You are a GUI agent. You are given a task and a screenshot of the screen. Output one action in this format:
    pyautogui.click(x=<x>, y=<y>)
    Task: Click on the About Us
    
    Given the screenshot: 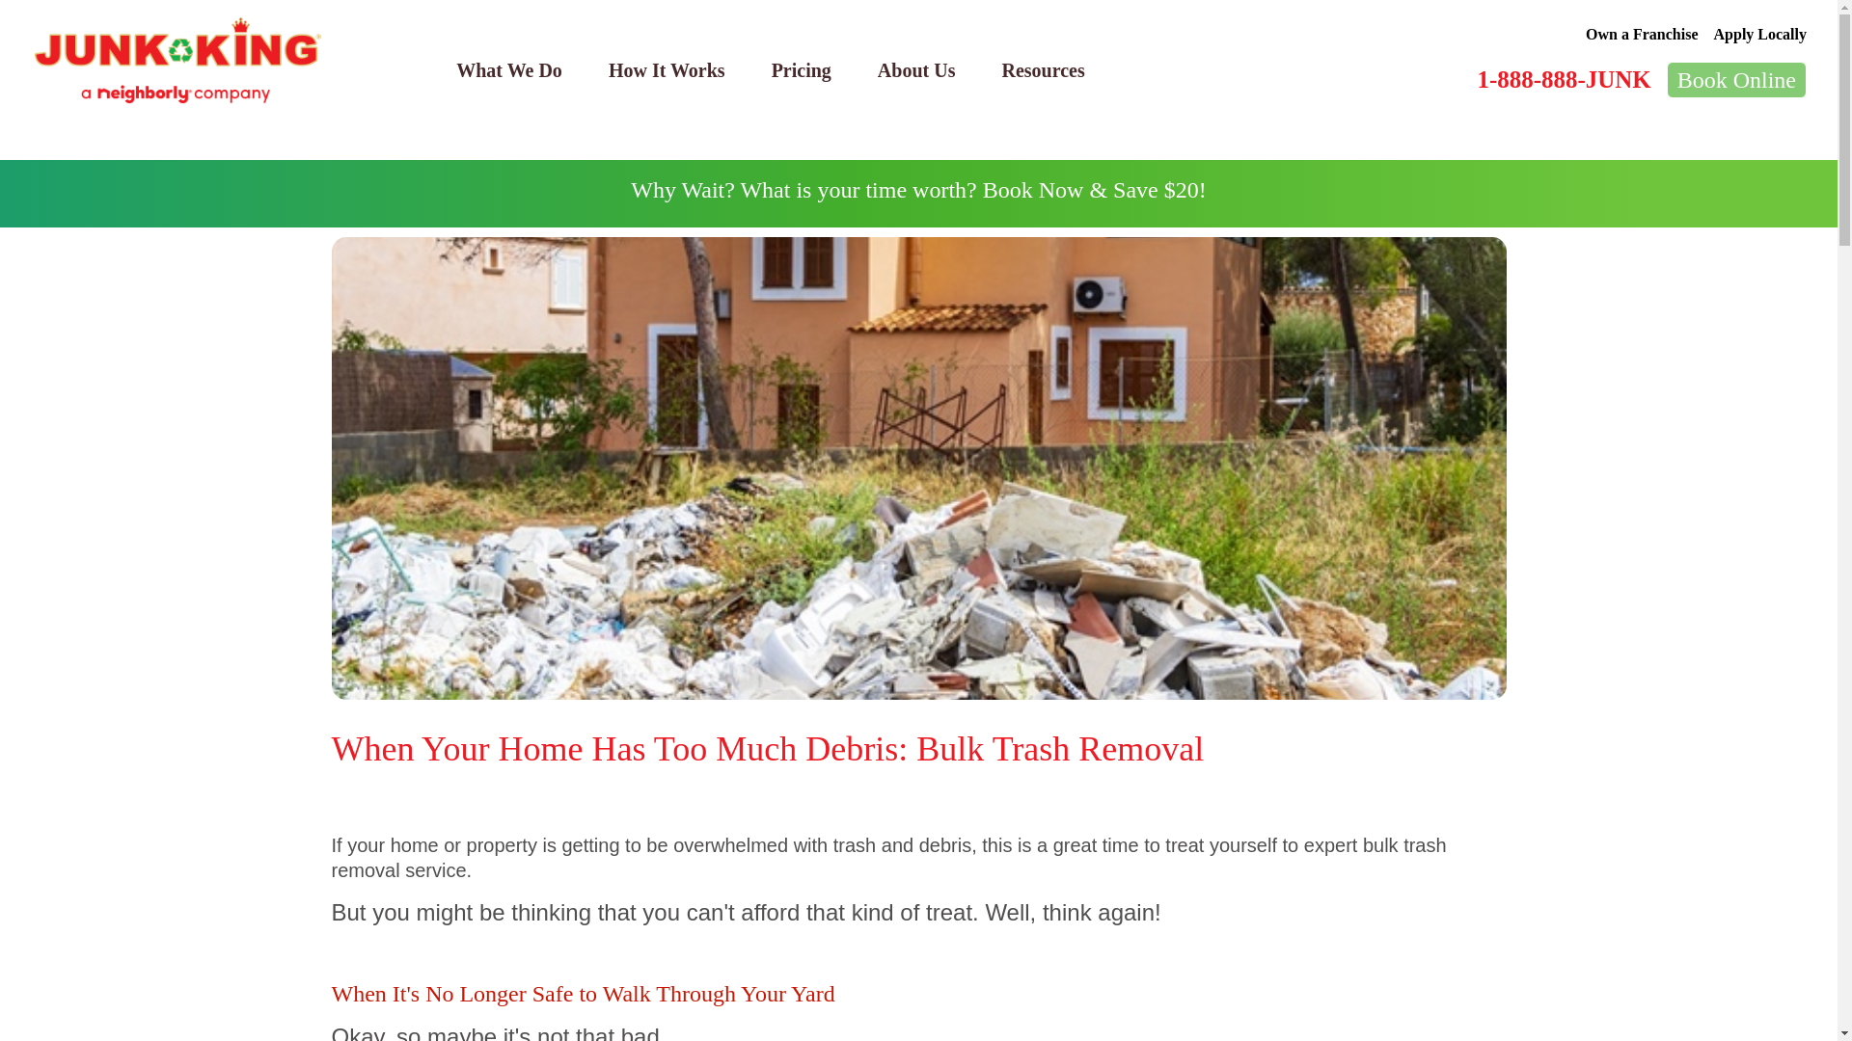 What is the action you would take?
    pyautogui.click(x=916, y=69)
    